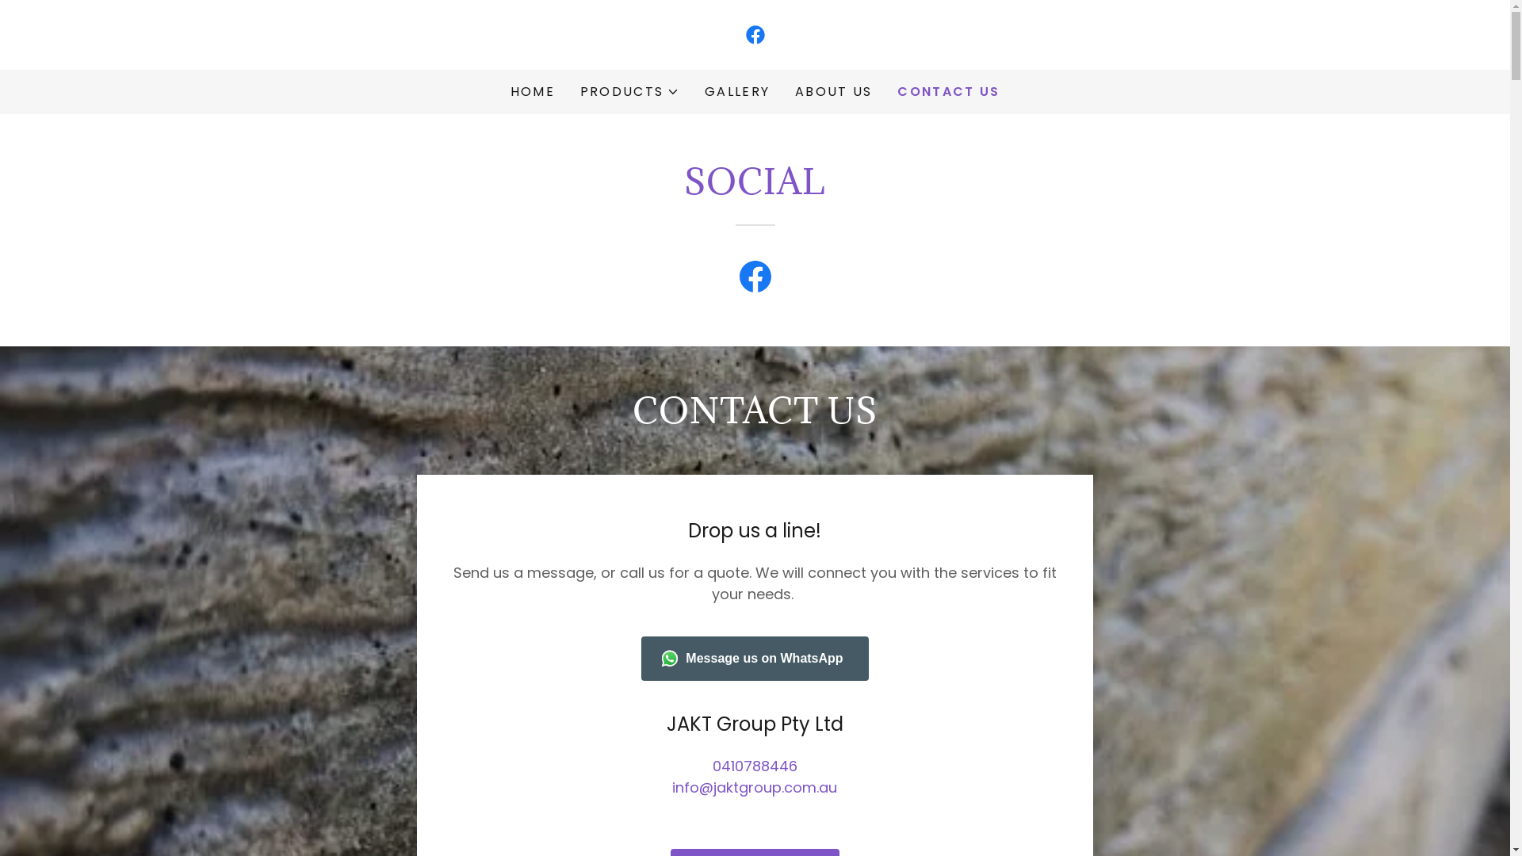 The image size is (1522, 856). What do you see at coordinates (629, 92) in the screenshot?
I see `PRODUCTS` at bounding box center [629, 92].